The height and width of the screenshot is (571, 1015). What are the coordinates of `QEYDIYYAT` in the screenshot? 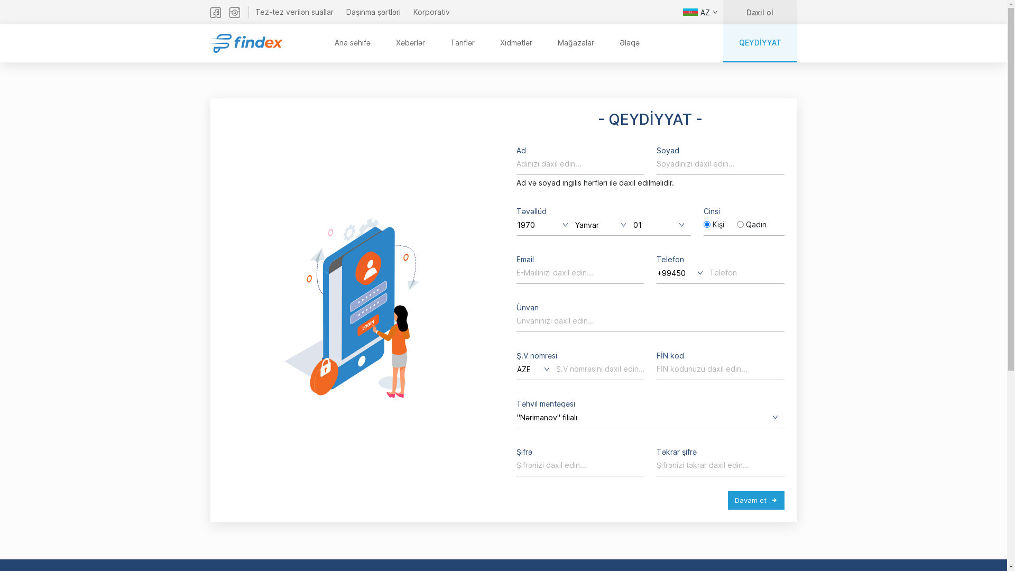 It's located at (760, 43).